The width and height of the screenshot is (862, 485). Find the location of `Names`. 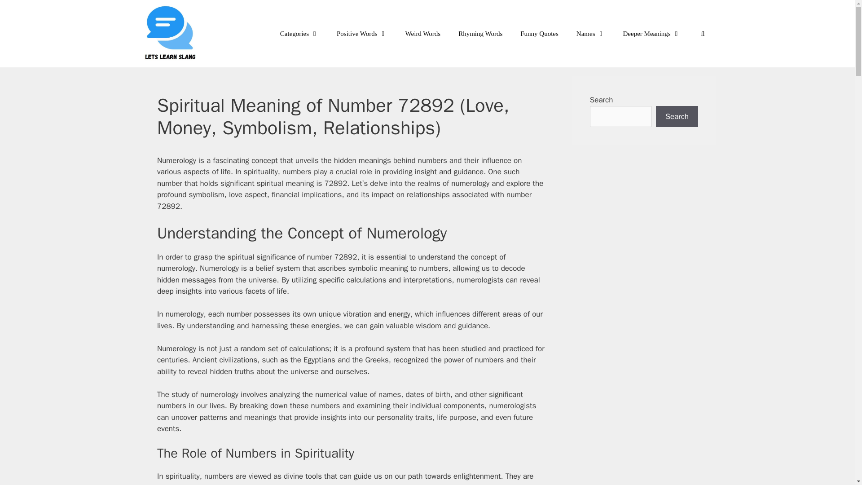

Names is located at coordinates (590, 33).